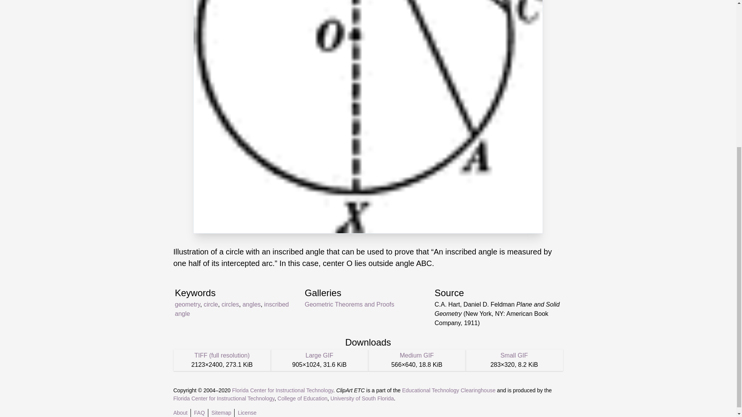  What do you see at coordinates (282, 390) in the screenshot?
I see `Florida Center for Instructional Technology` at bounding box center [282, 390].